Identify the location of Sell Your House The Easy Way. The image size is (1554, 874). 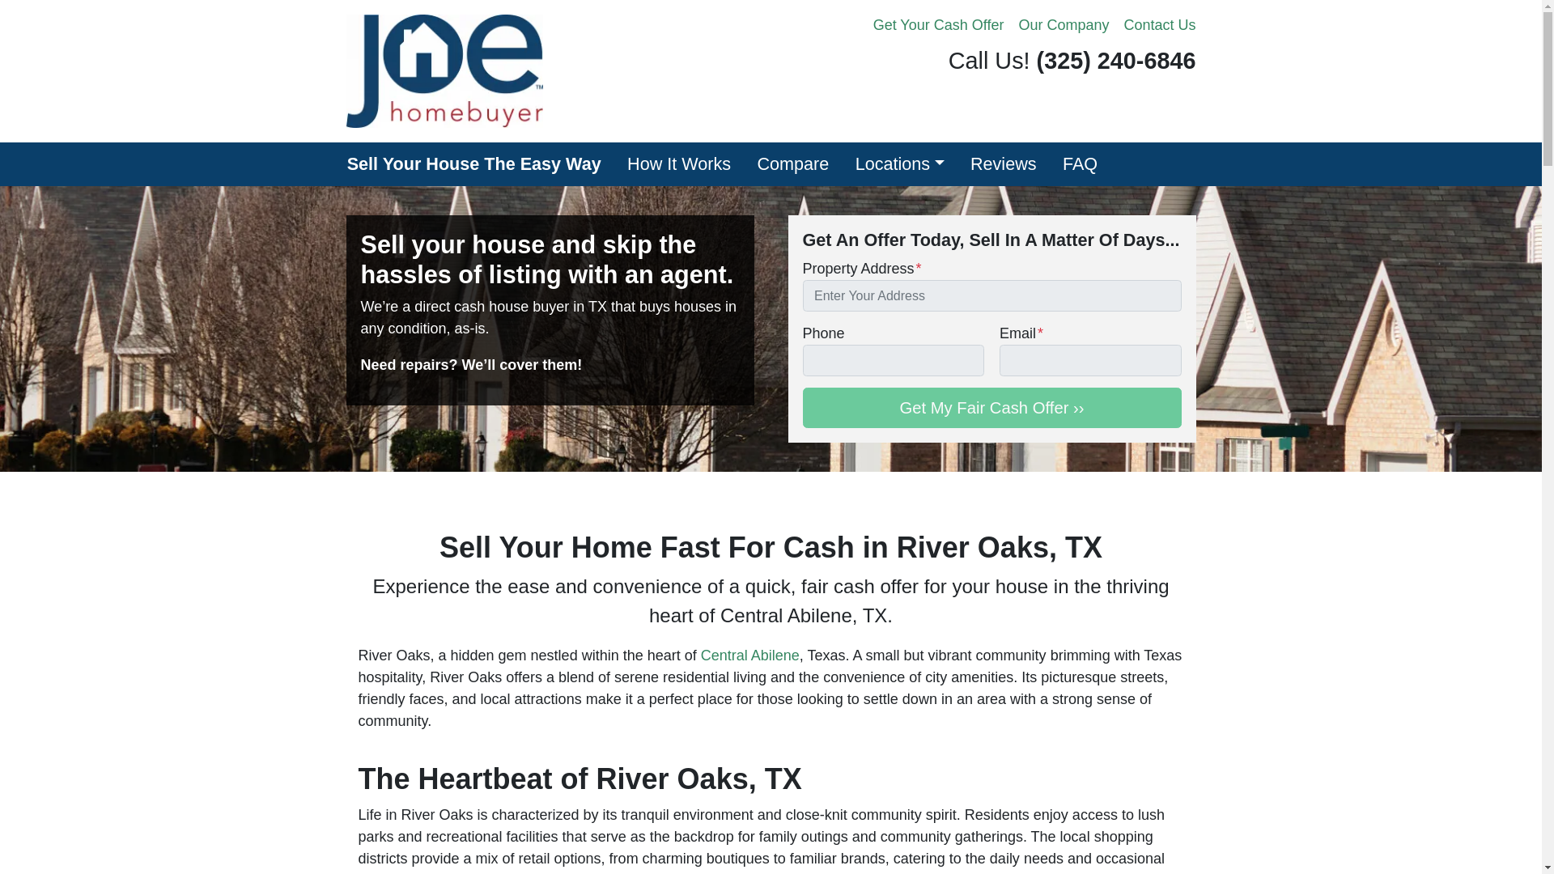
(473, 164).